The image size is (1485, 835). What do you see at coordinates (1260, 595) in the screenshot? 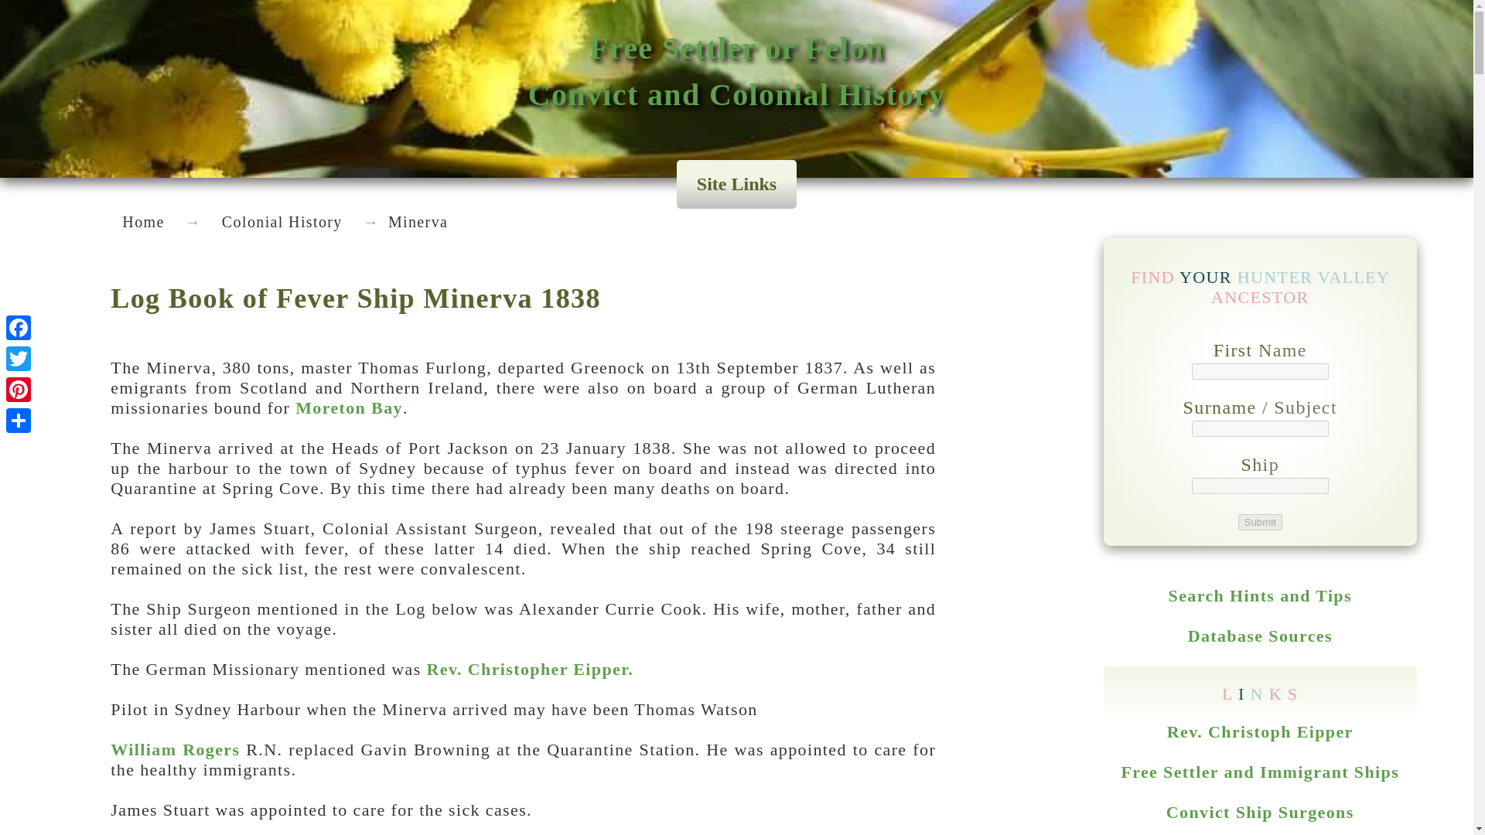
I see `Search Hints and Tips` at bounding box center [1260, 595].